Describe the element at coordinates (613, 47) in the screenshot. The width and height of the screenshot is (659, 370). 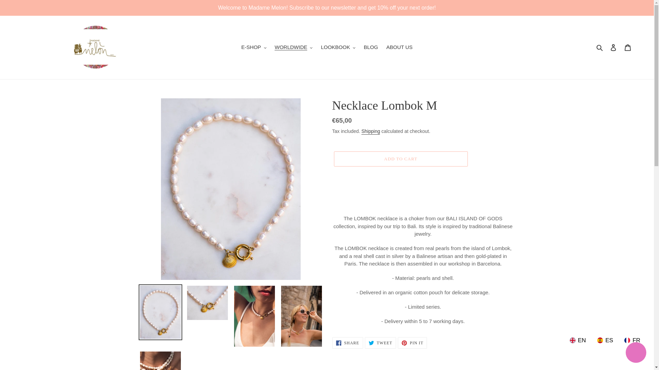
I see `Log in` at that location.